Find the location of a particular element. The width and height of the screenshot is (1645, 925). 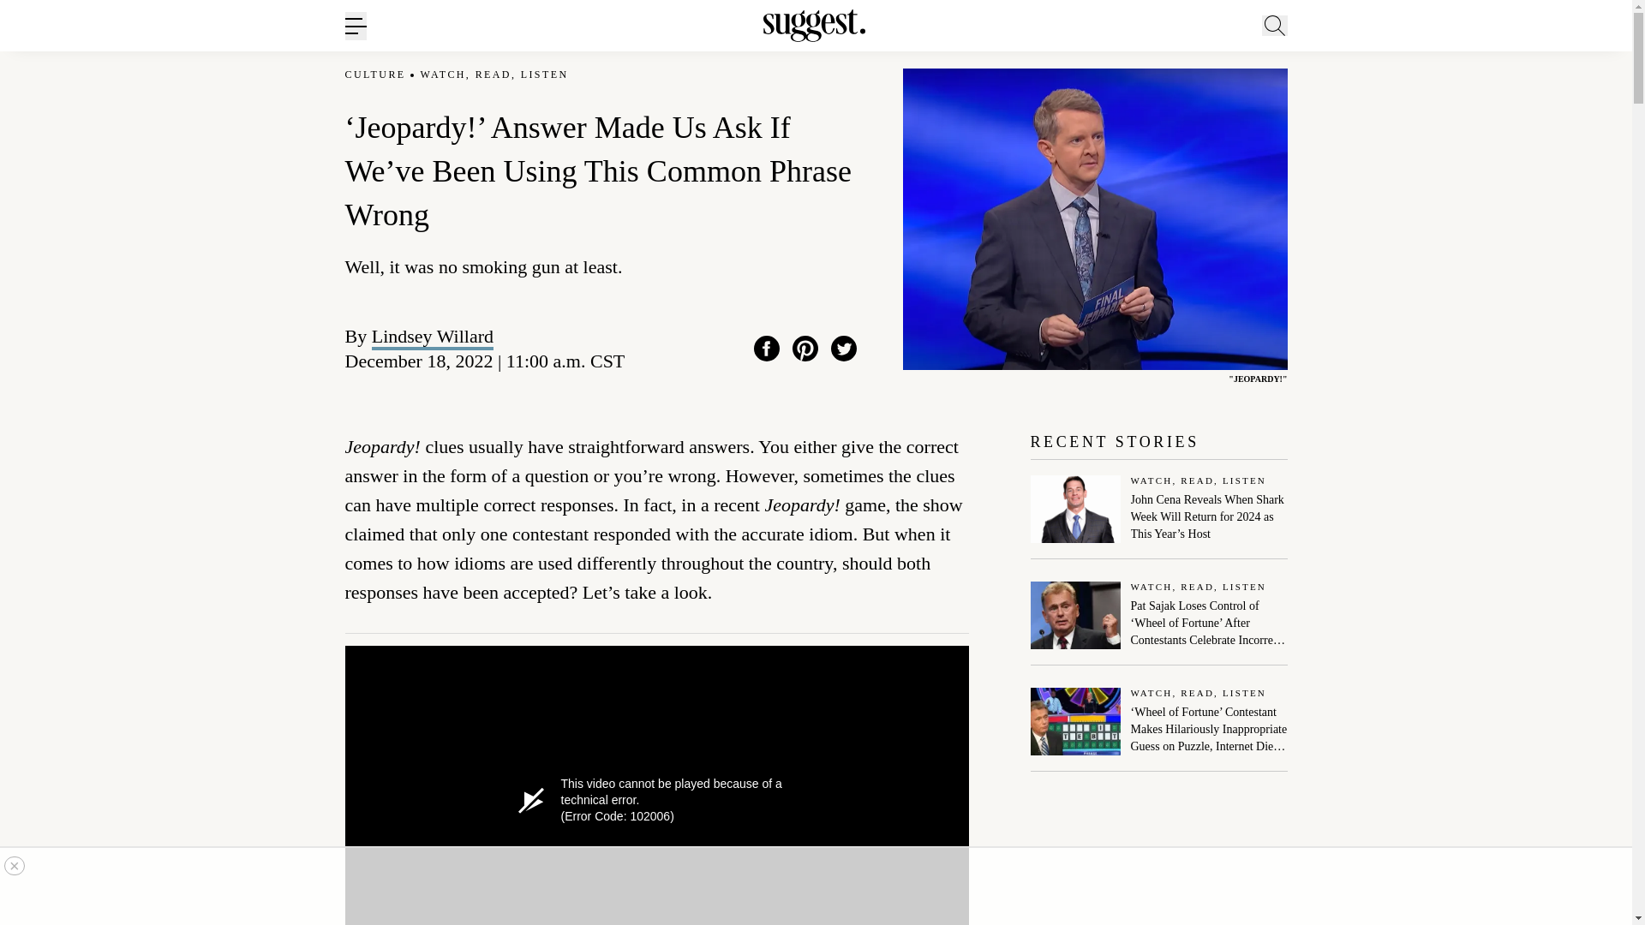

Watch, Read, Listen is located at coordinates (1210, 588).